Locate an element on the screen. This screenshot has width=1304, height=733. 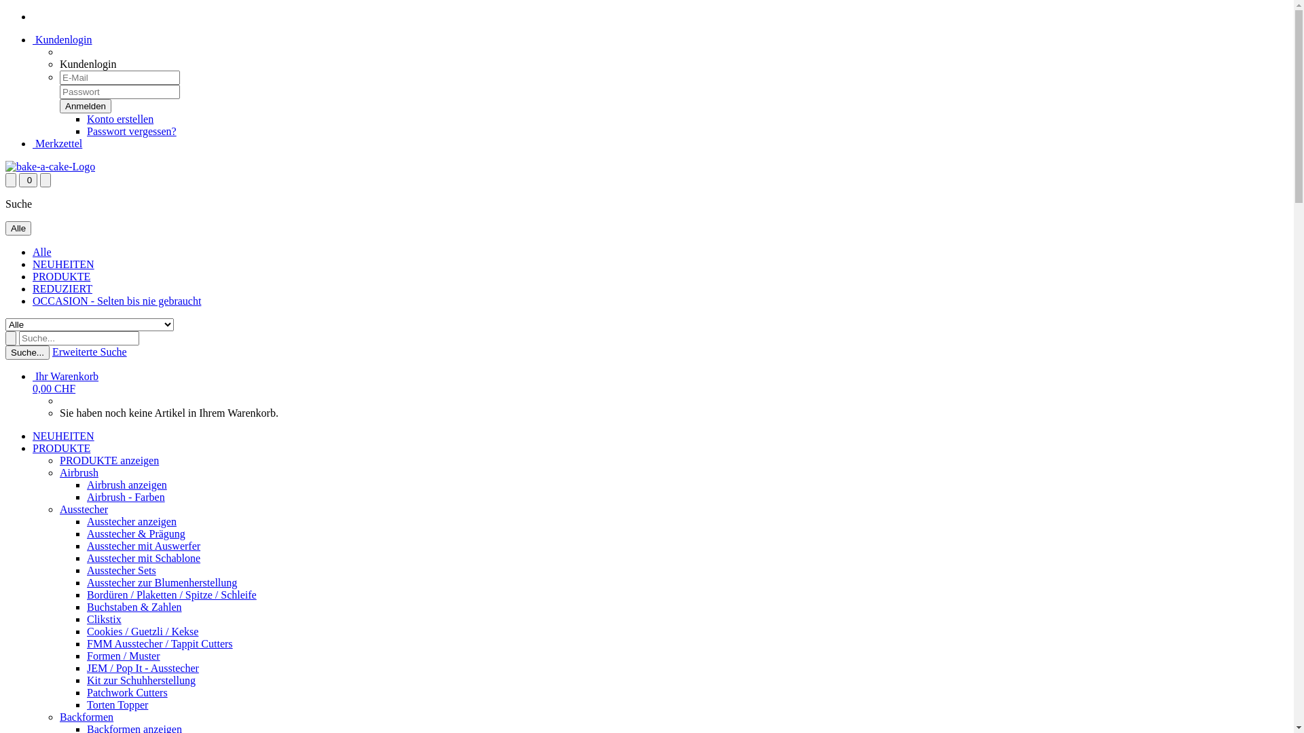
Clikstix is located at coordinates (105, 619).